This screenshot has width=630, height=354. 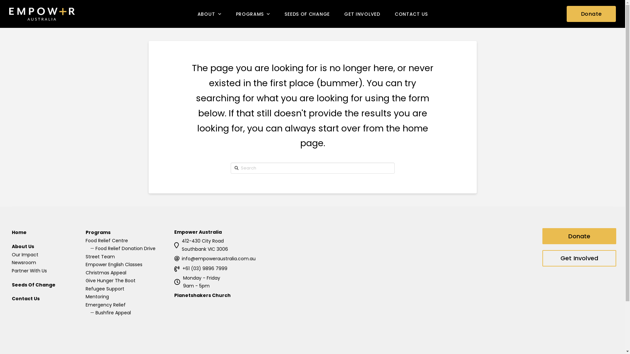 What do you see at coordinates (591, 14) in the screenshot?
I see `Donate` at bounding box center [591, 14].